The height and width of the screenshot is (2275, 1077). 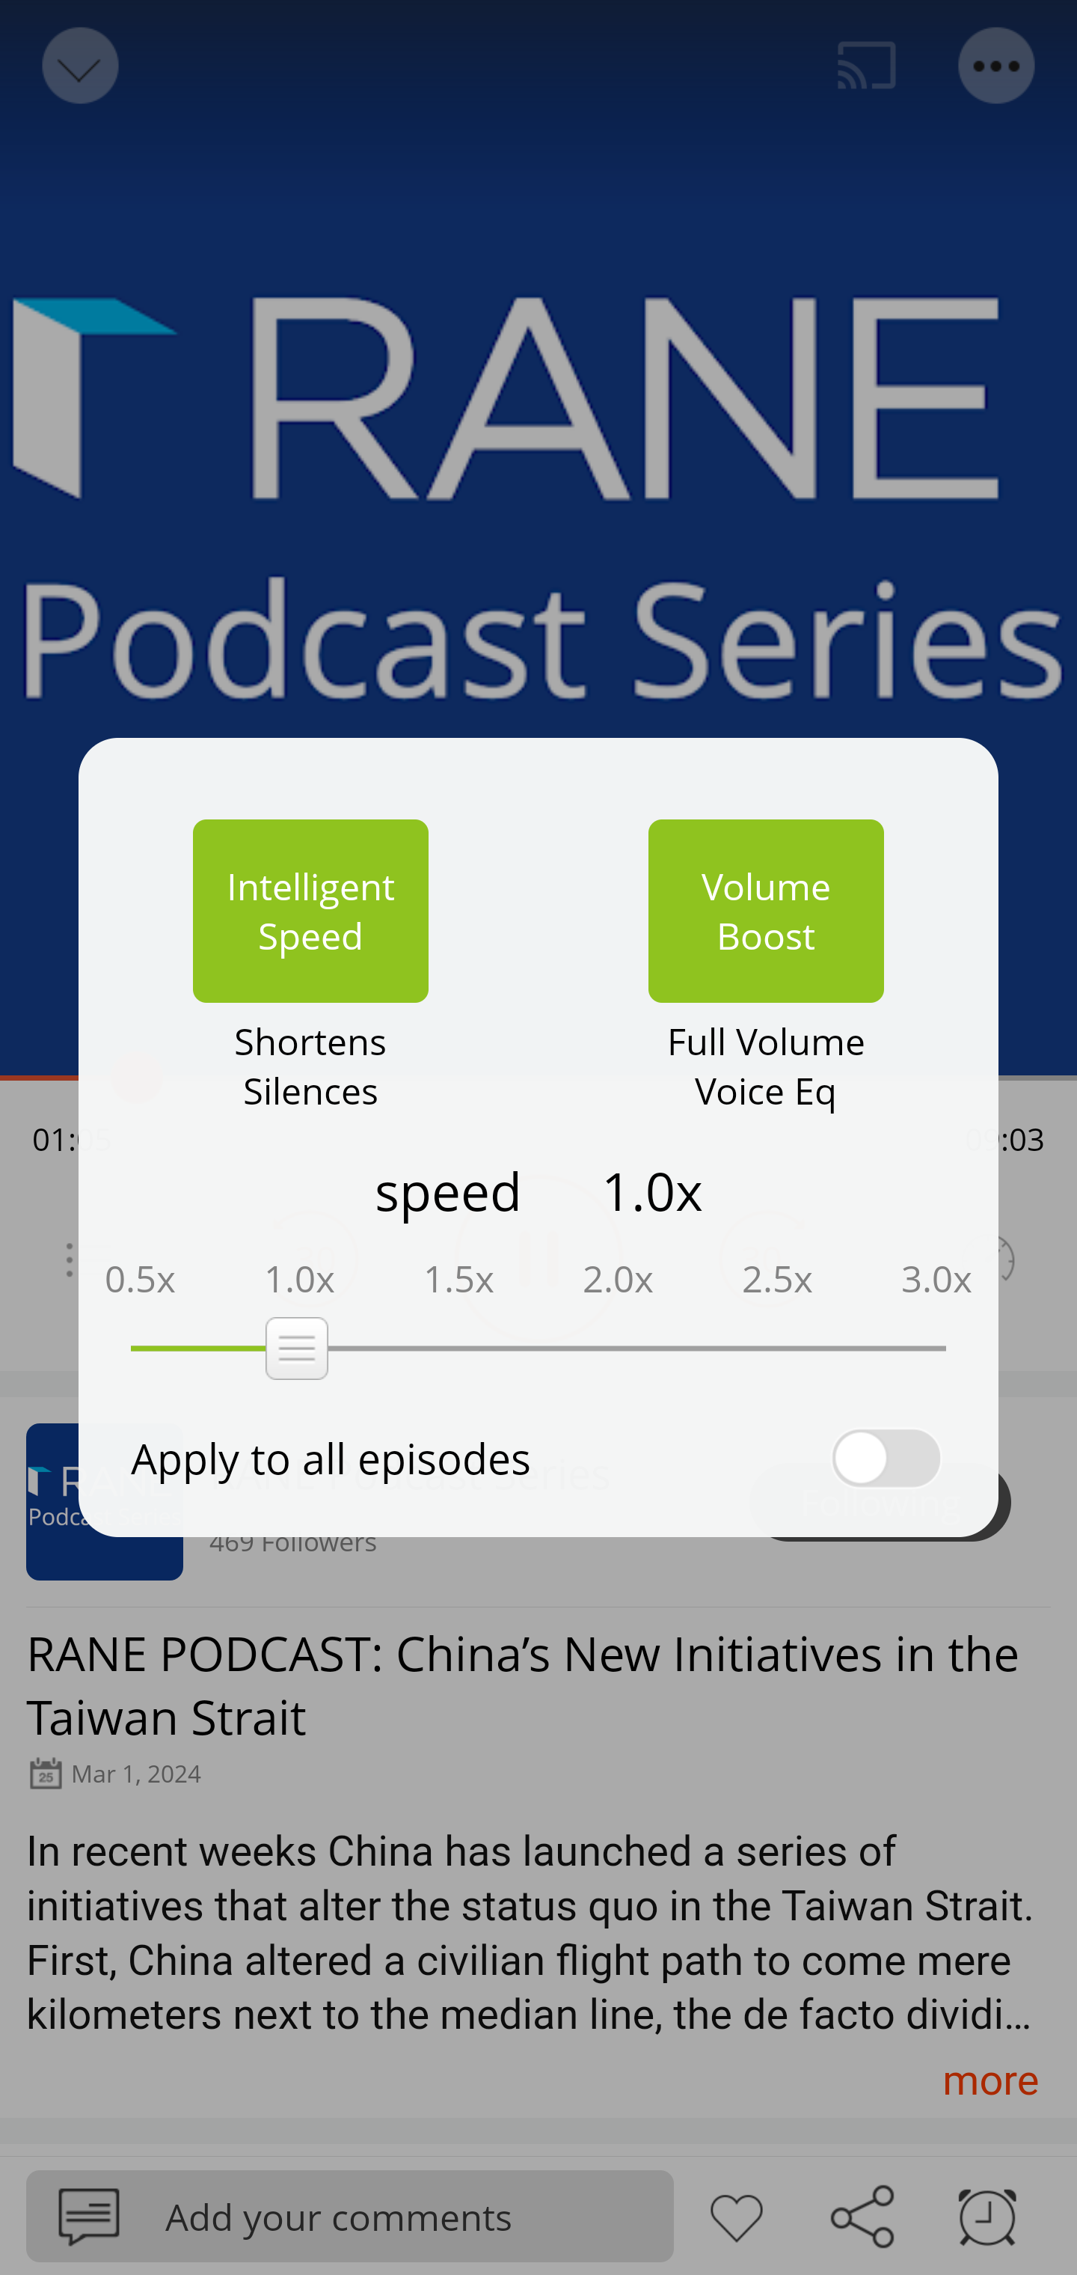 What do you see at coordinates (766, 911) in the screenshot?
I see `Volume
Boost` at bounding box center [766, 911].